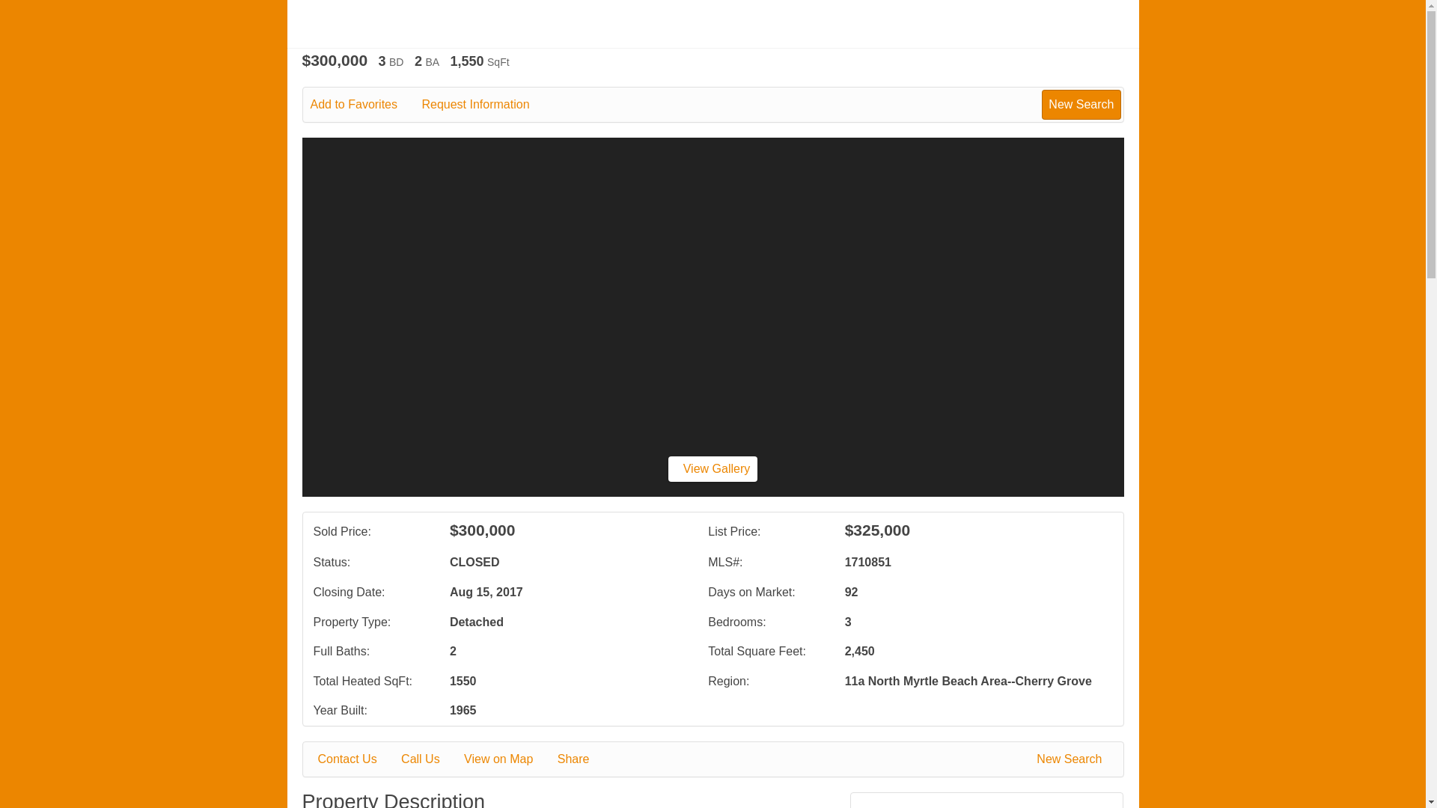 This screenshot has width=1437, height=808. I want to click on Call Us, so click(431, 759).